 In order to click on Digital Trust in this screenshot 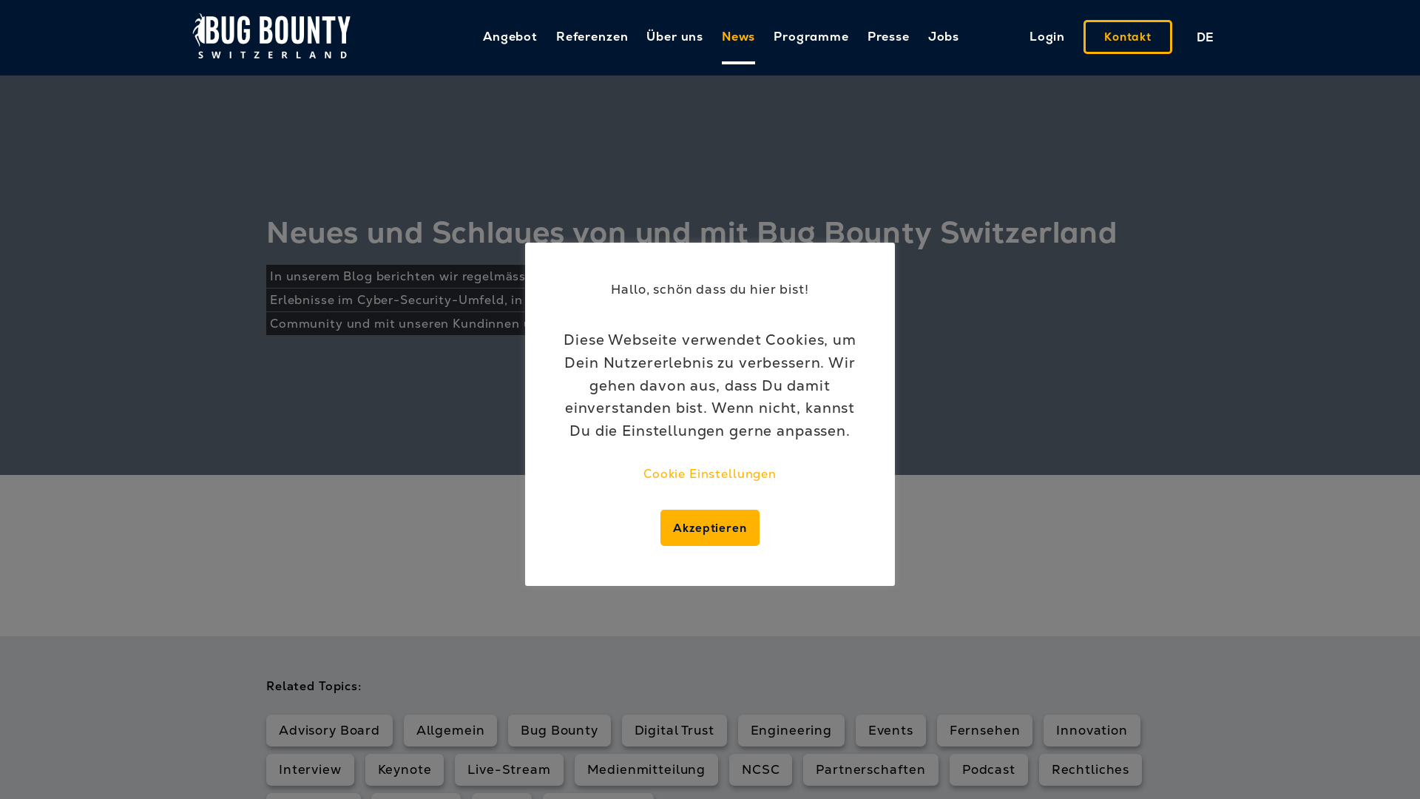, I will do `click(674, 730)`.